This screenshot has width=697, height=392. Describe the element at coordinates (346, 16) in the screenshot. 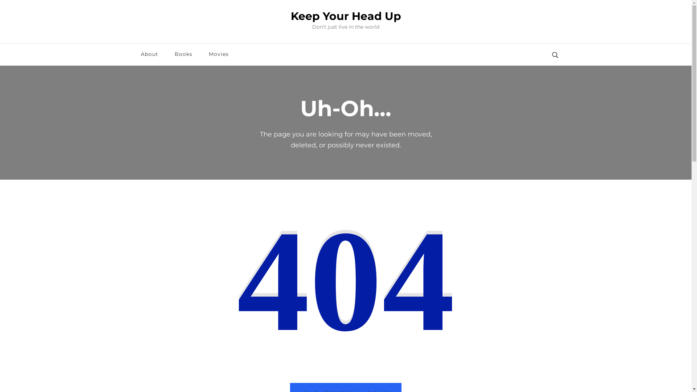

I see `Keep Your Head Up` at that location.